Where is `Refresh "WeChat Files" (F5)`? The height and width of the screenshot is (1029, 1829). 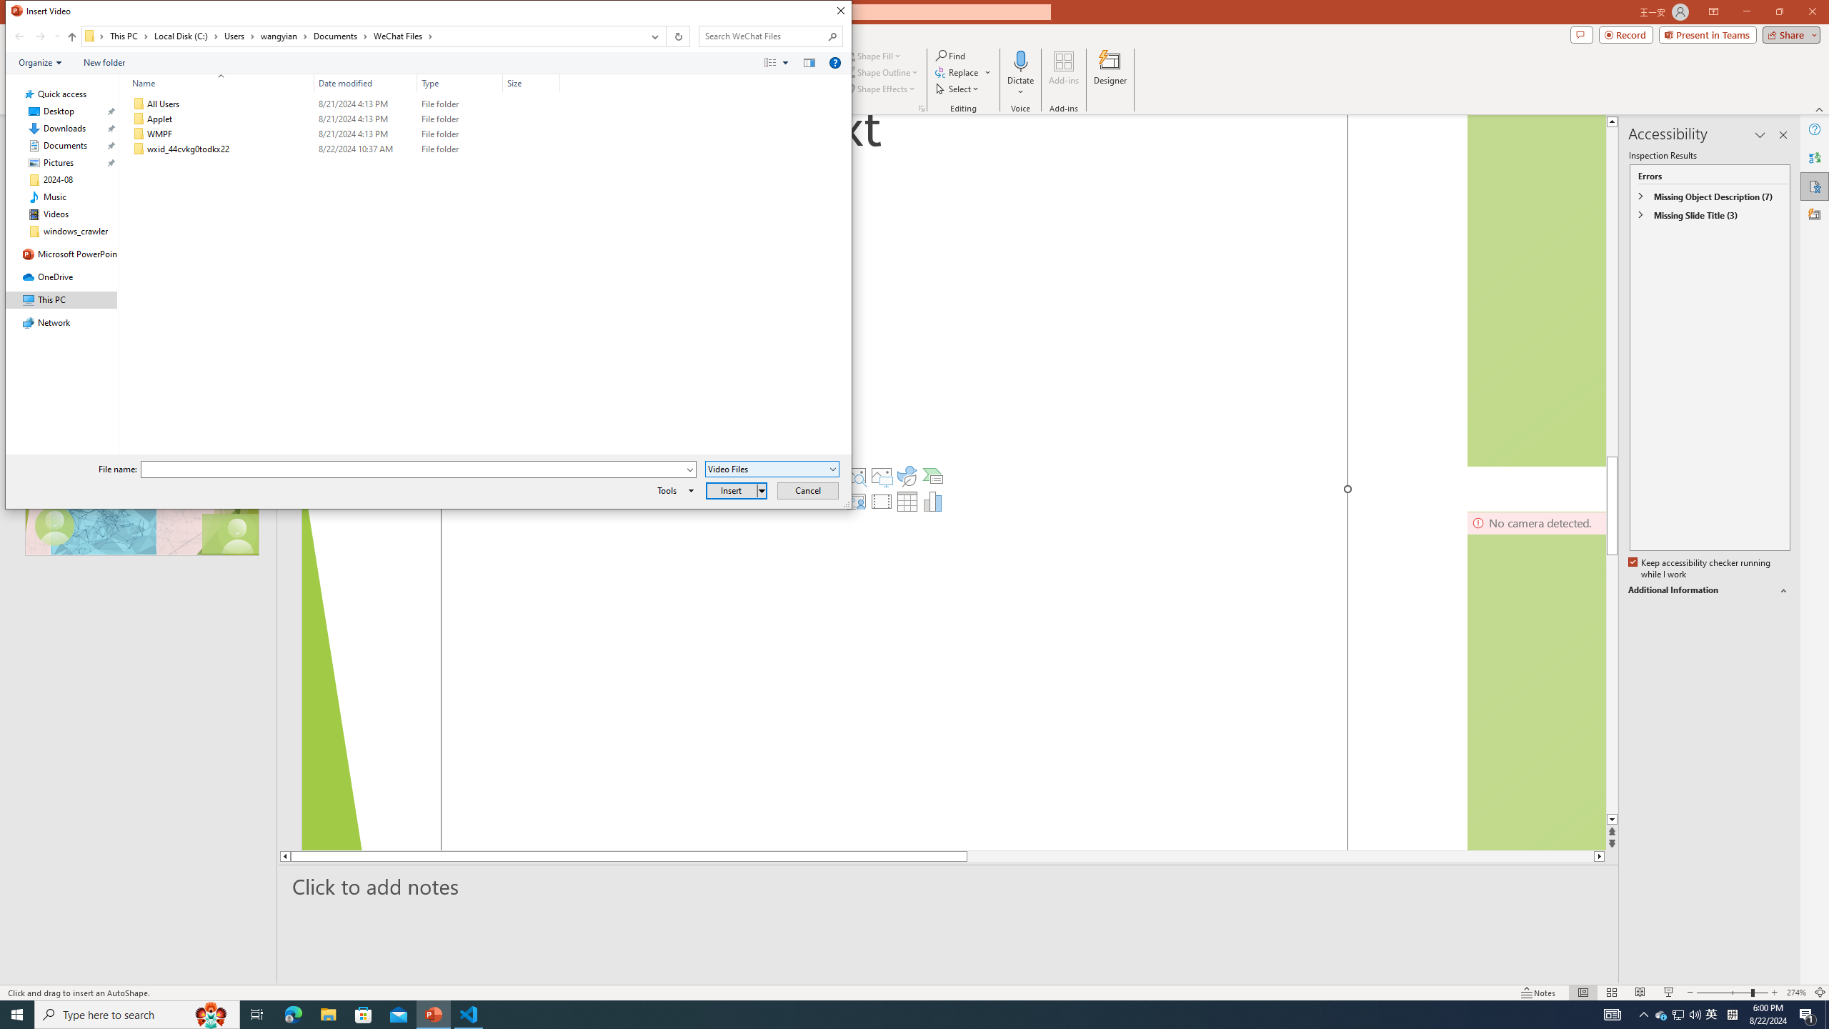 Refresh "WeChat Files" (F5) is located at coordinates (677, 36).